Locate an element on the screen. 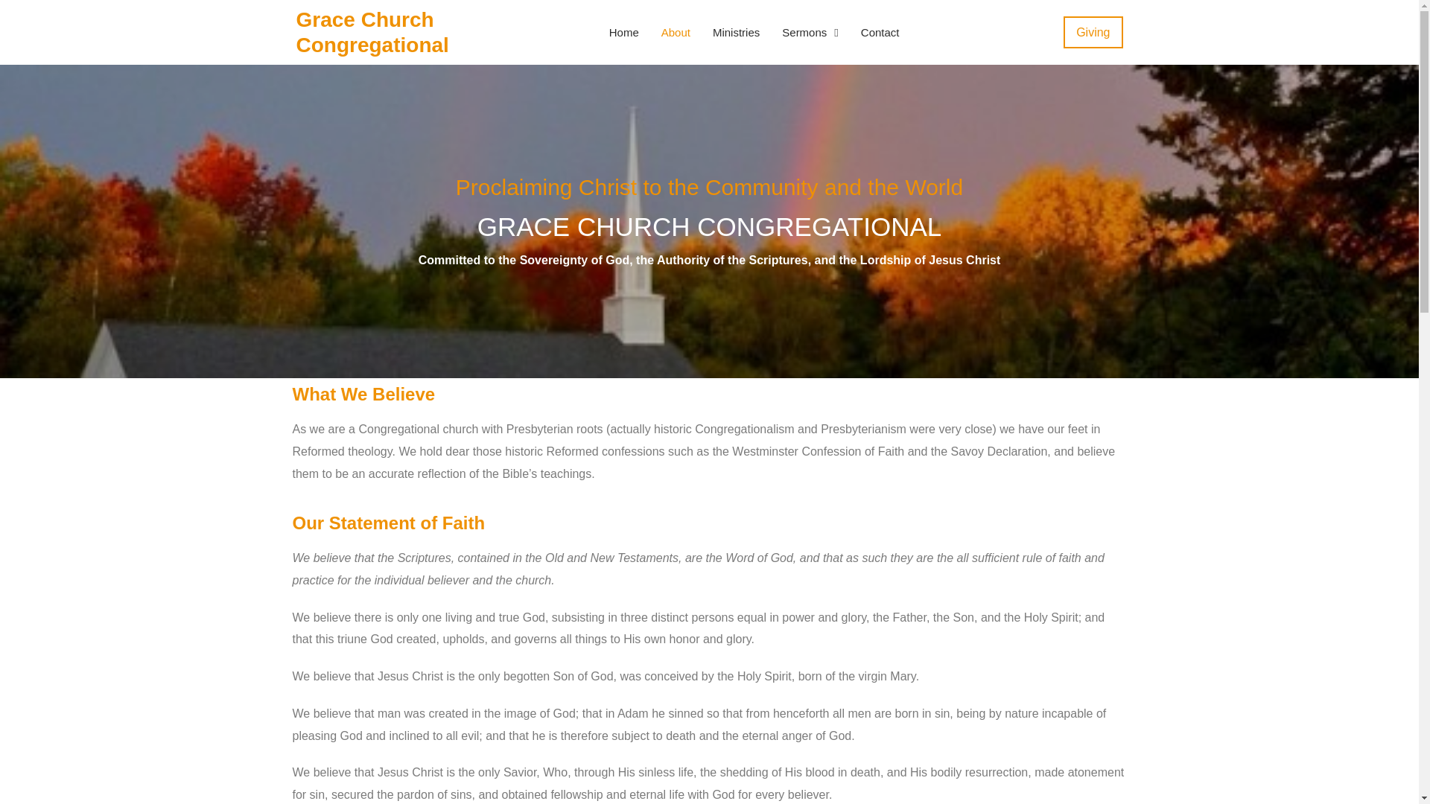 This screenshot has height=804, width=1430. Ministries is located at coordinates (736, 33).